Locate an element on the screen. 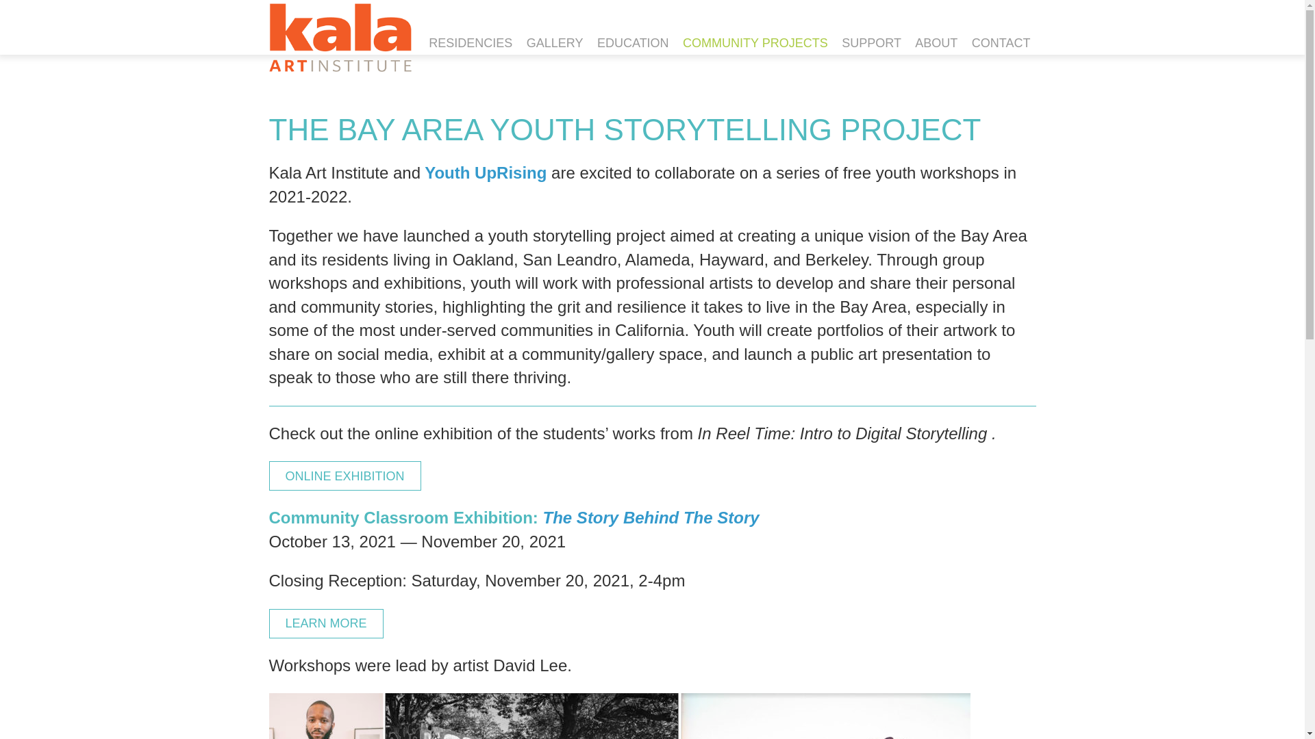 The image size is (1315, 739). COMMUNITY PROJECTS is located at coordinates (755, 44).